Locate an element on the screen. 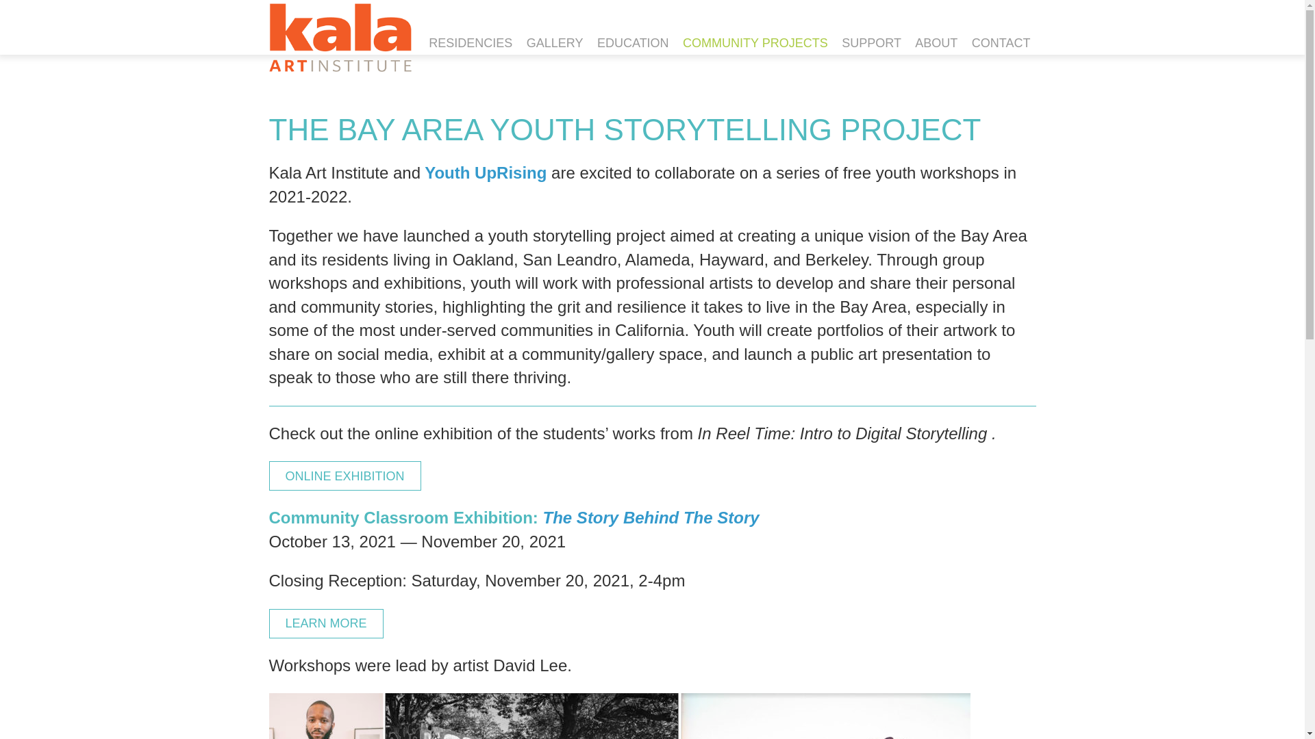 The image size is (1315, 739). COMMUNITY PROJECTS is located at coordinates (755, 44).